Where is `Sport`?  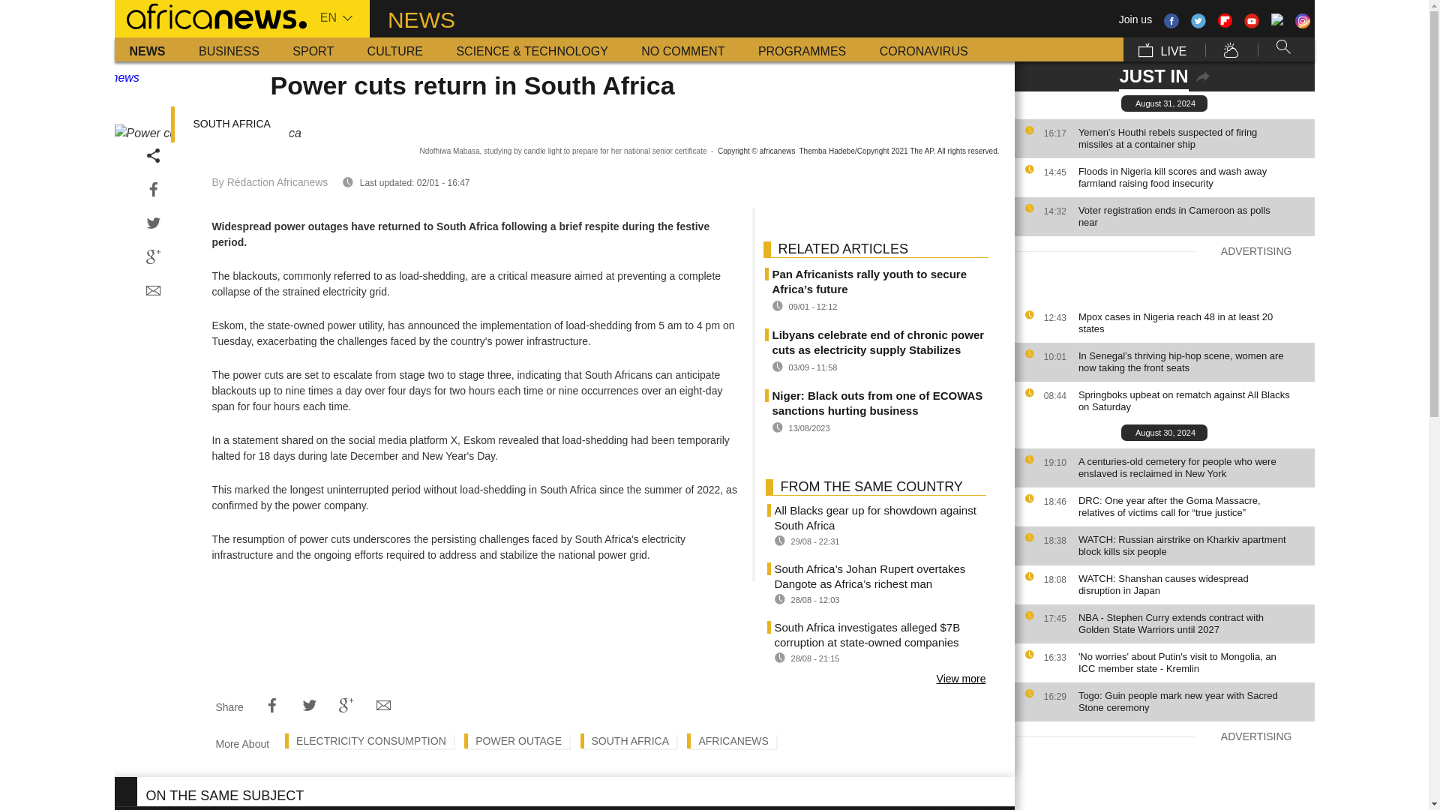
Sport is located at coordinates (313, 49).